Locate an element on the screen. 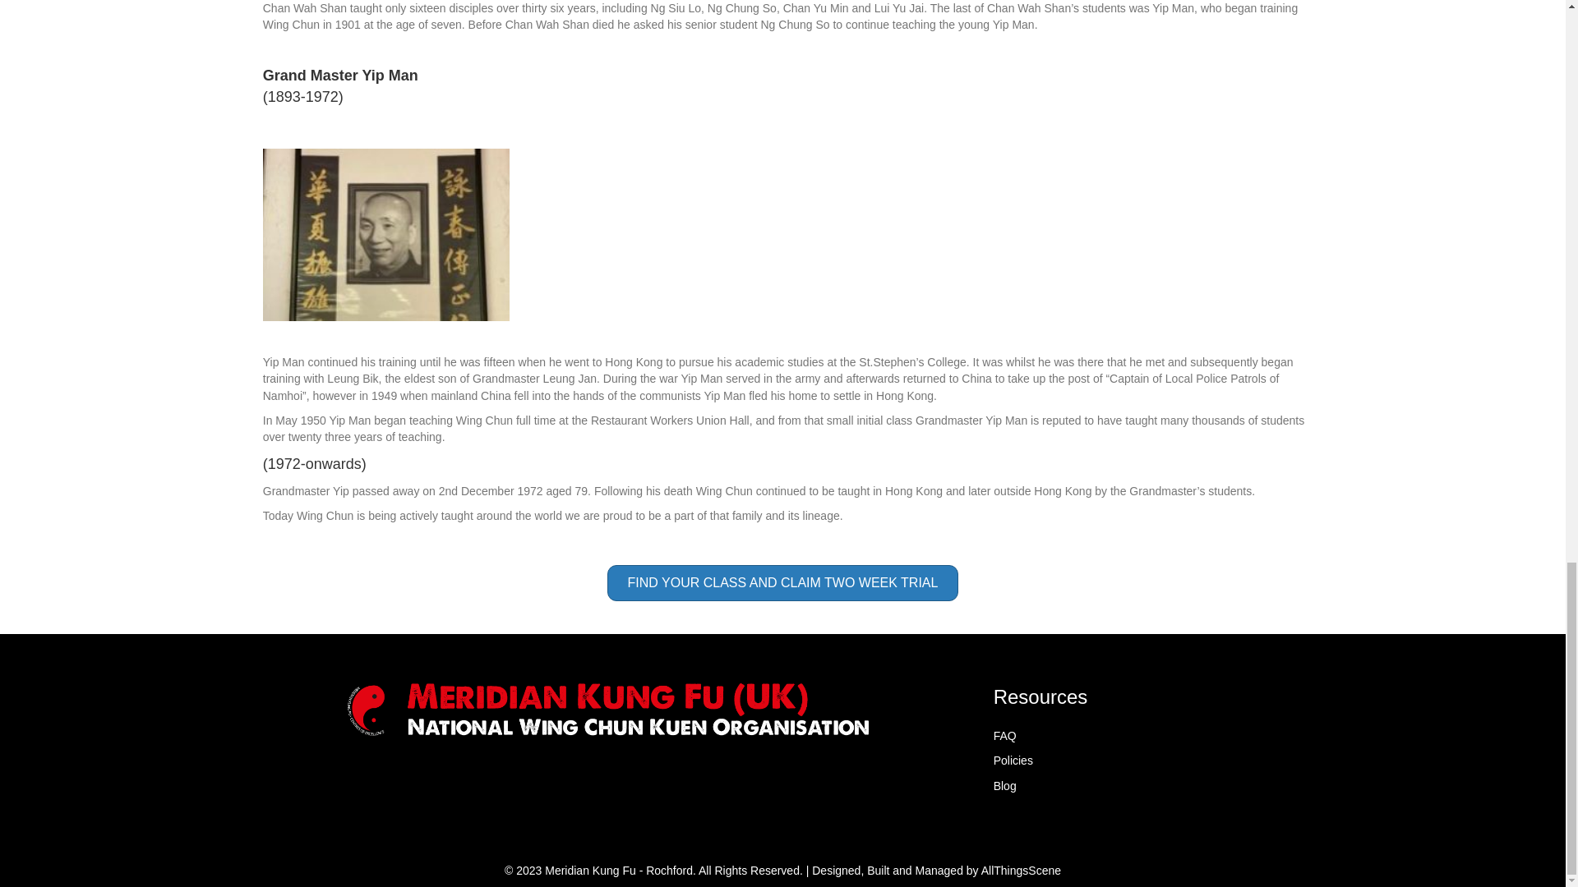  FIND YOUR CLASS AND CLAIM TWO WEEK TRIAL is located at coordinates (783, 583).